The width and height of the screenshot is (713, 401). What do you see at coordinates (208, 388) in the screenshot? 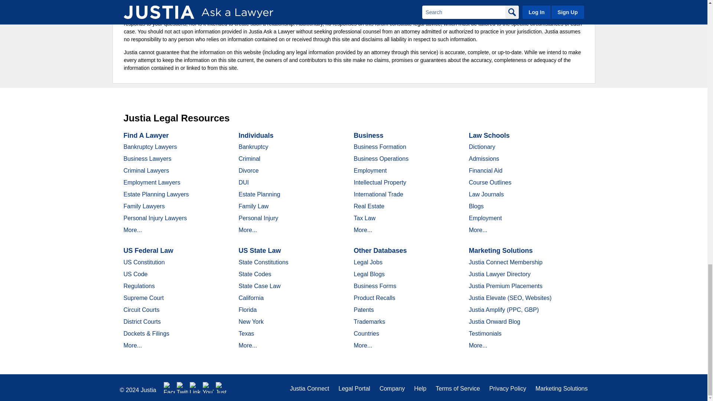
I see `YouTube` at bounding box center [208, 388].